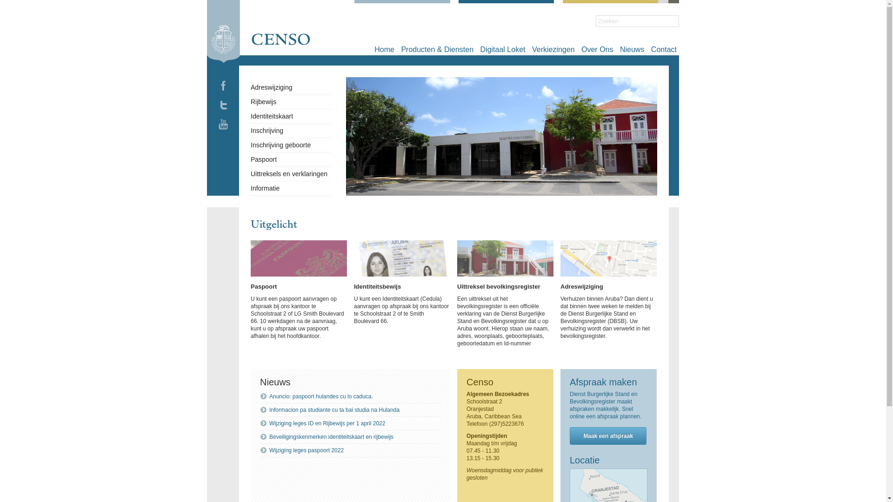  Describe the element at coordinates (307, 450) in the screenshot. I see `Wijziging leges paspoort 2022` at that location.